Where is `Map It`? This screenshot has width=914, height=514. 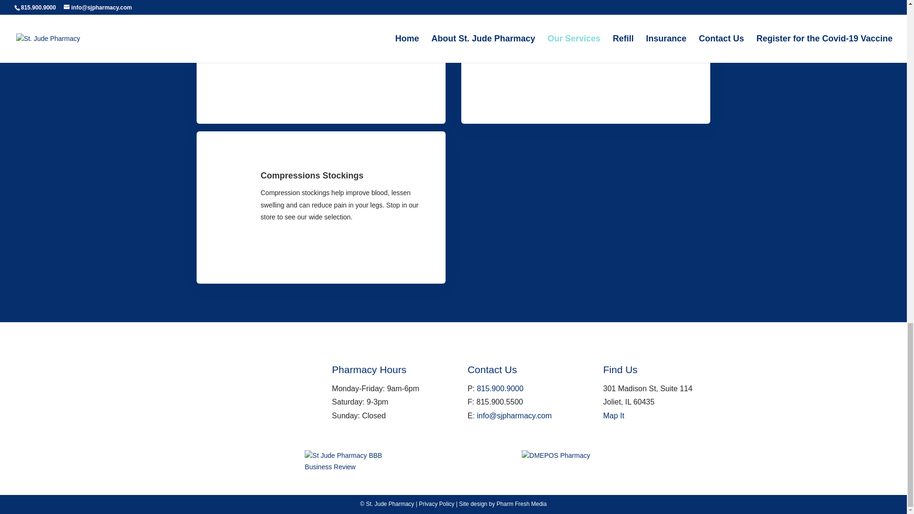 Map It is located at coordinates (614, 416).